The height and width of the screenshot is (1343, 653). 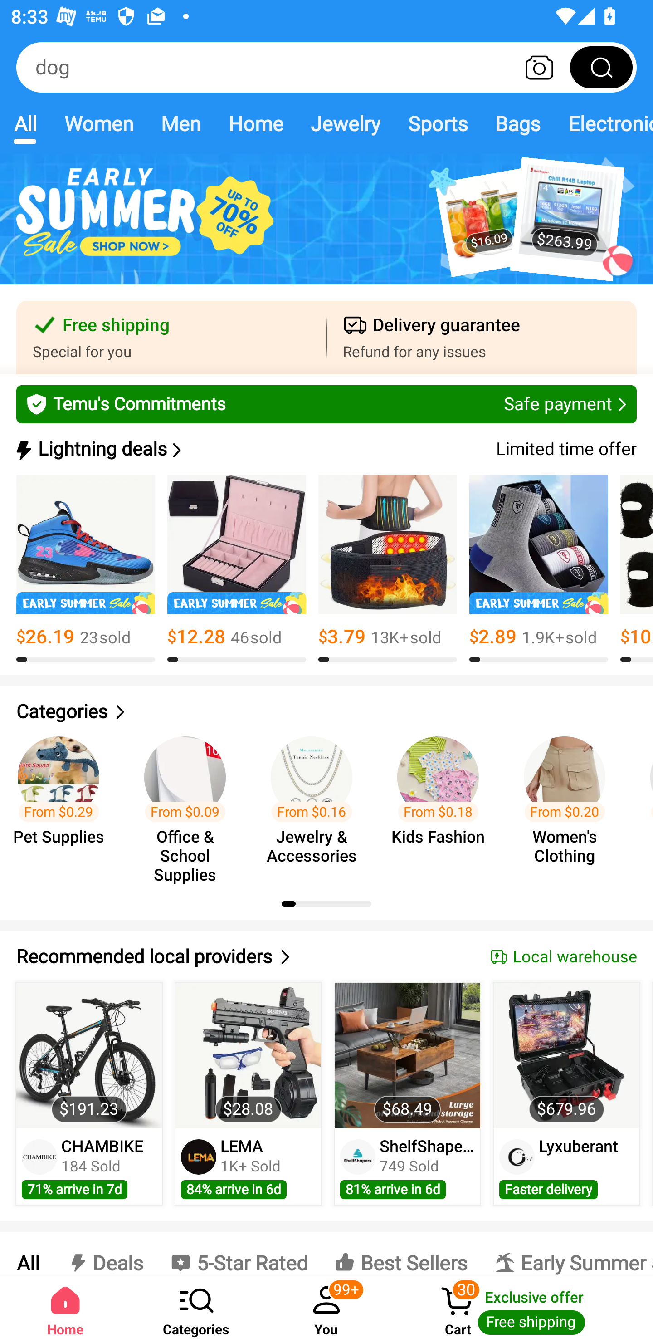 What do you see at coordinates (104, 1254) in the screenshot?
I see `Deals Deals Deals` at bounding box center [104, 1254].